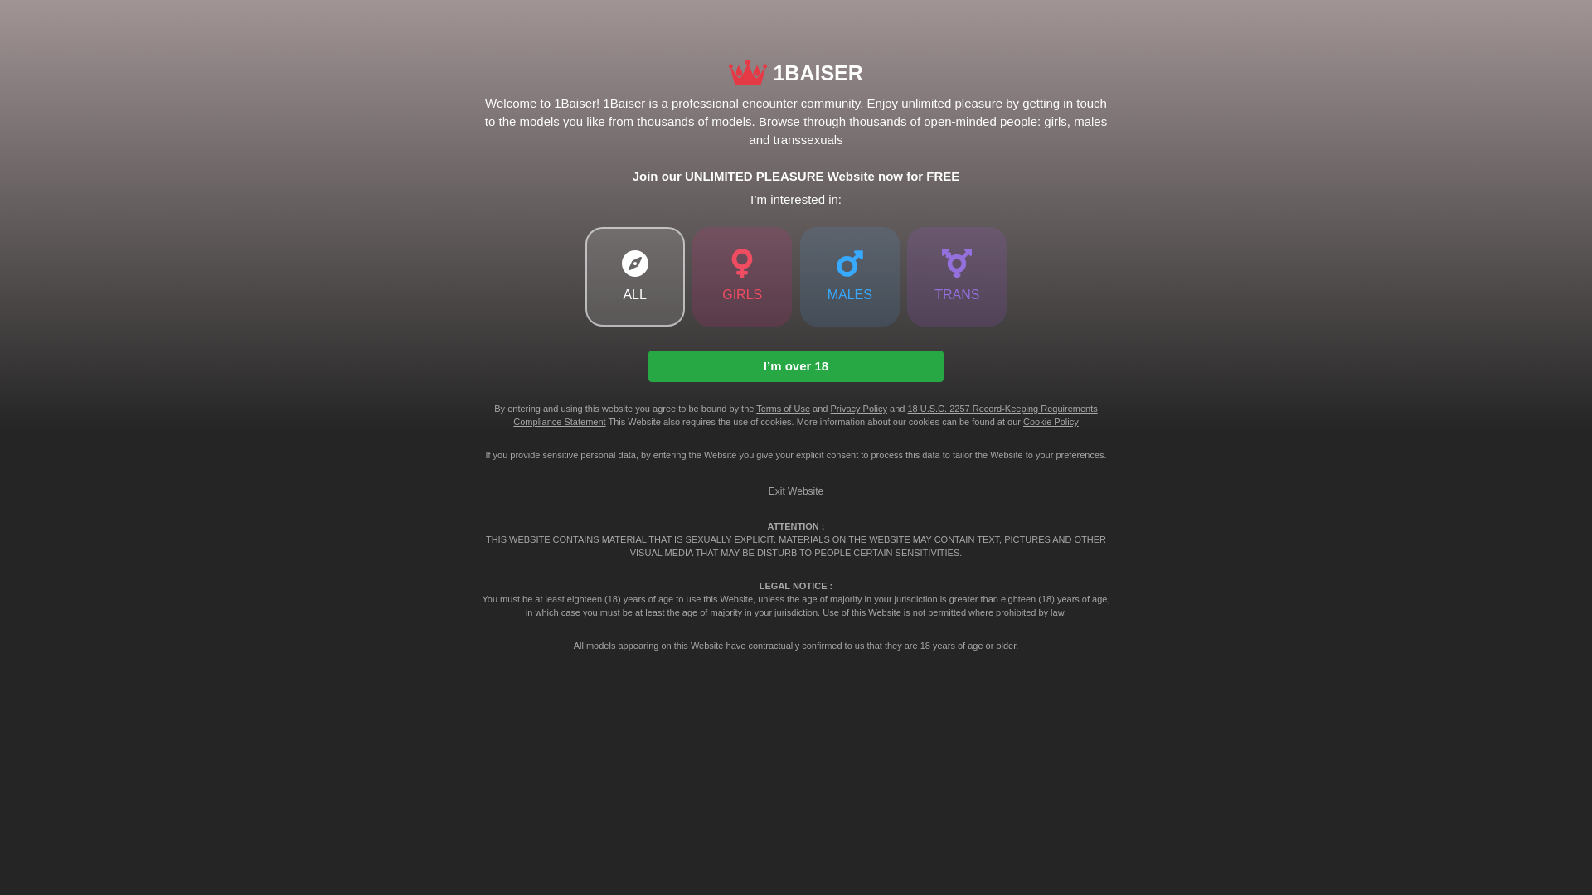 Image resolution: width=1592 pixels, height=895 pixels. Describe the element at coordinates (796, 172) in the screenshot. I see `Lille
31` at that location.